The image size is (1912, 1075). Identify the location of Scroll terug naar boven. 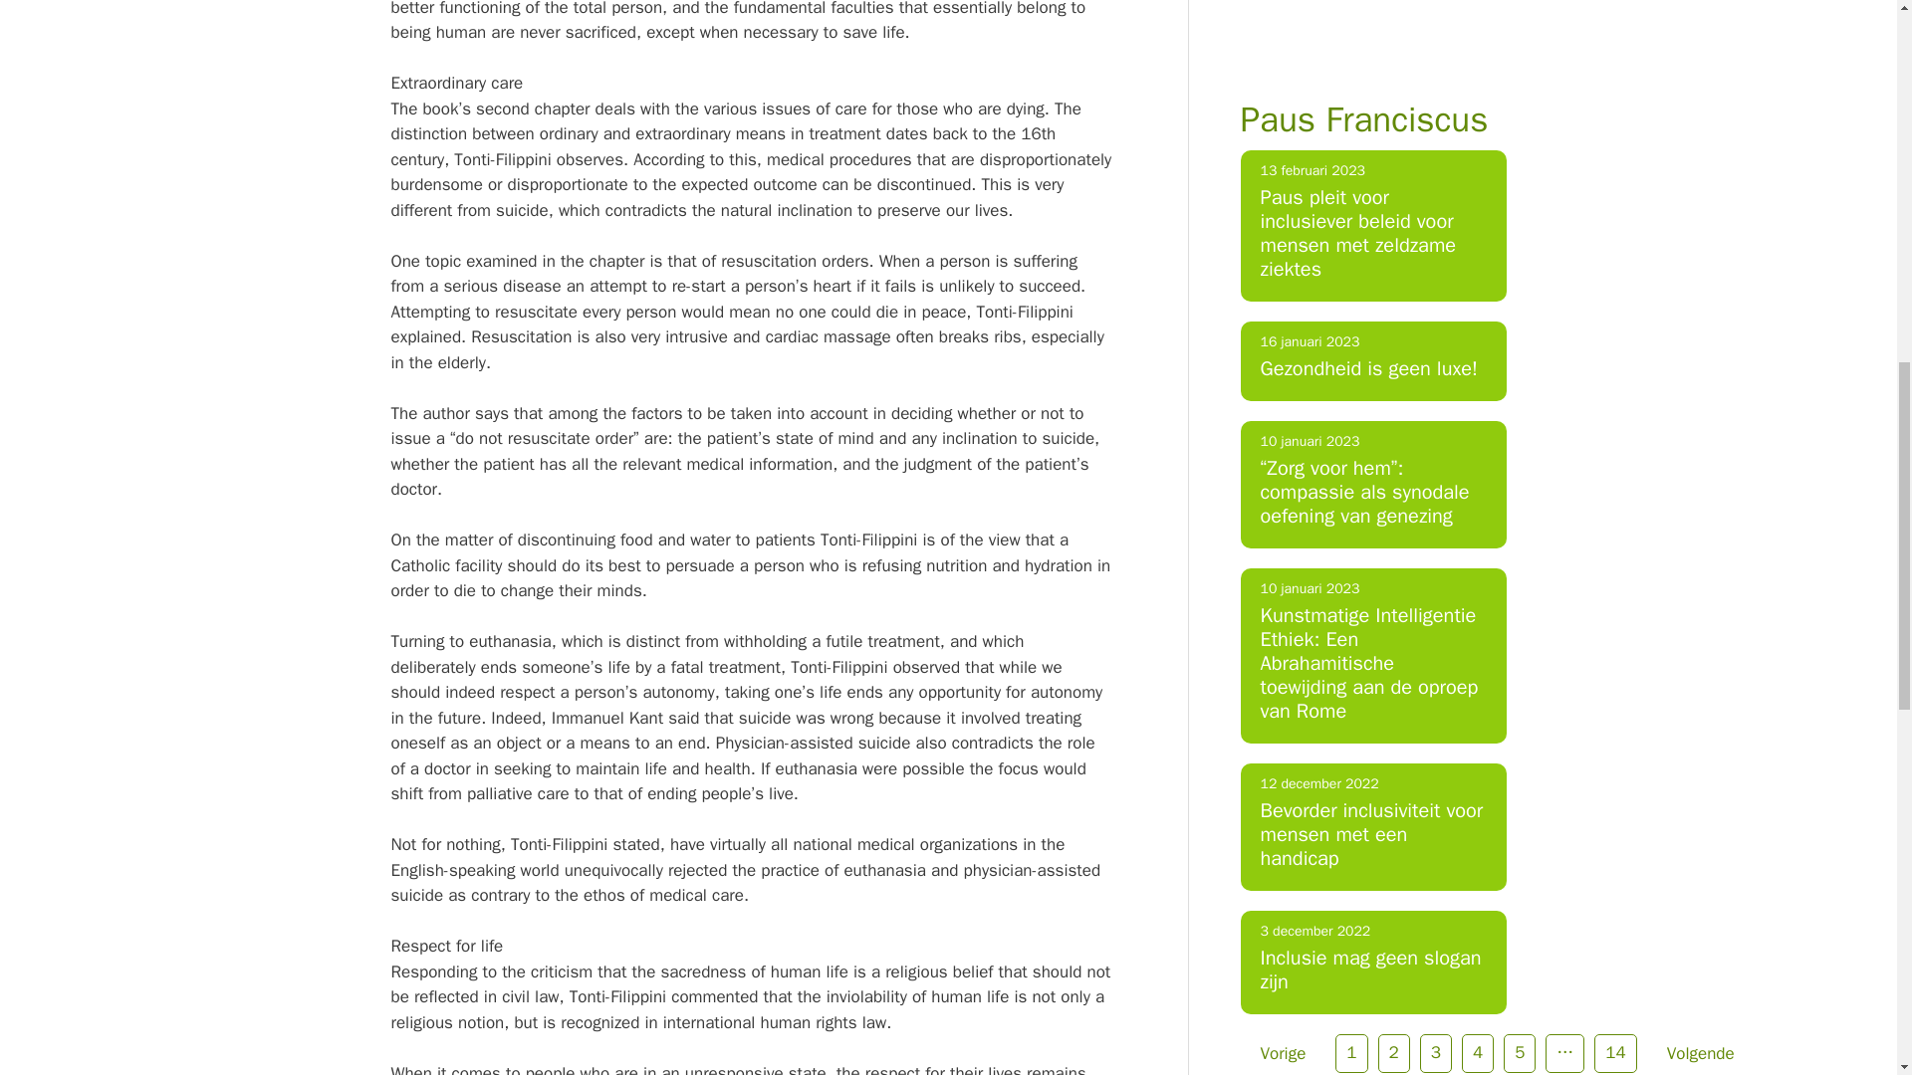
(1847, 945).